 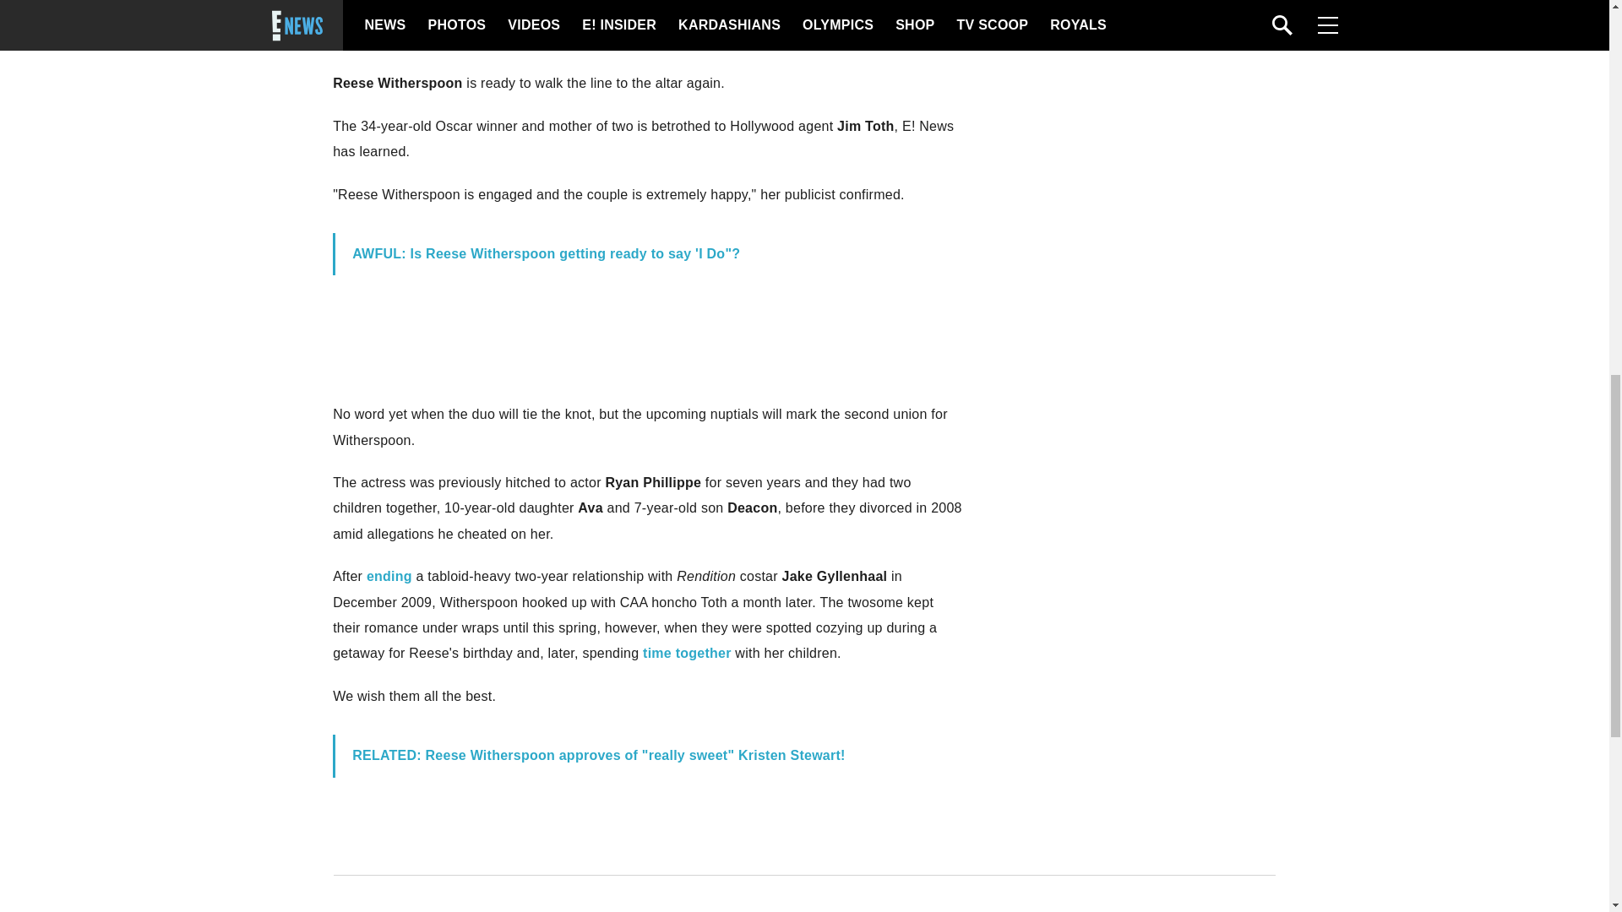 What do you see at coordinates (389, 576) in the screenshot?
I see `ending` at bounding box center [389, 576].